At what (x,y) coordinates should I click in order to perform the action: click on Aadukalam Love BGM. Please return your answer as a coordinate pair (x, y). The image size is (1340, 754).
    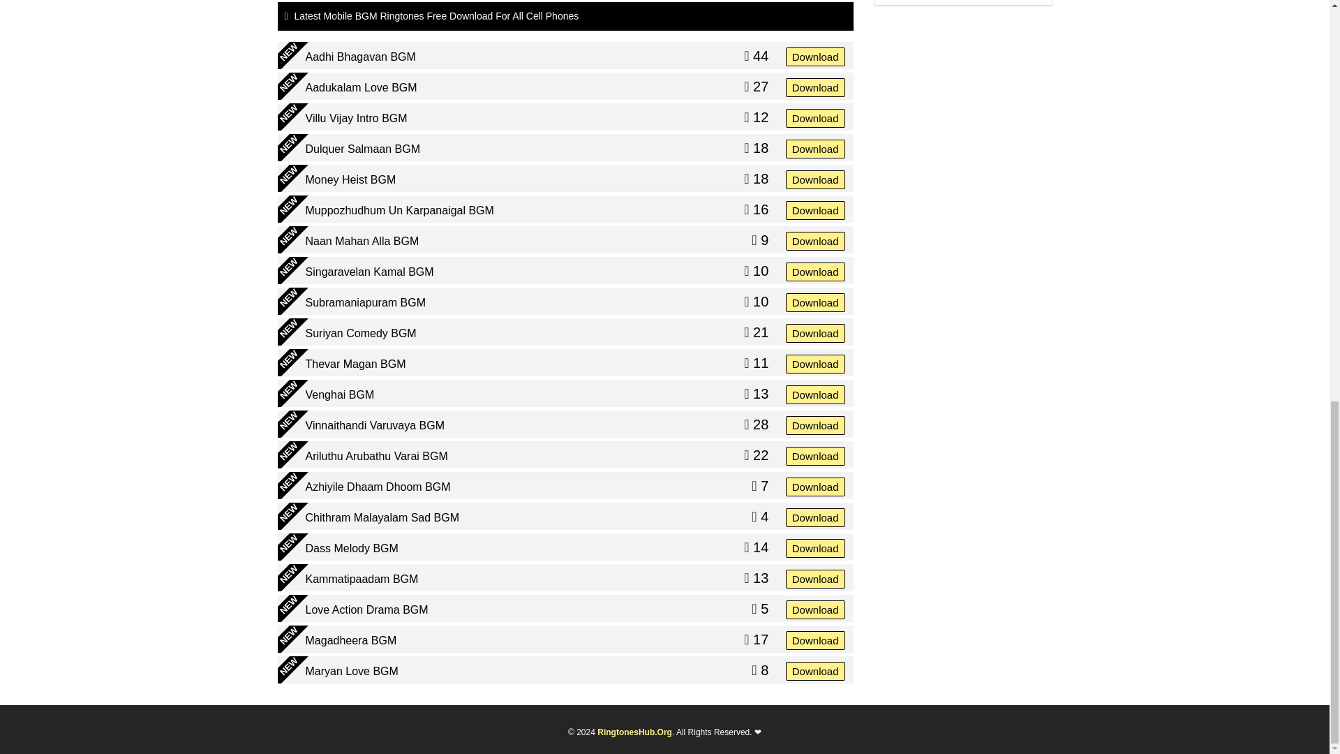
    Looking at the image, I should click on (361, 88).